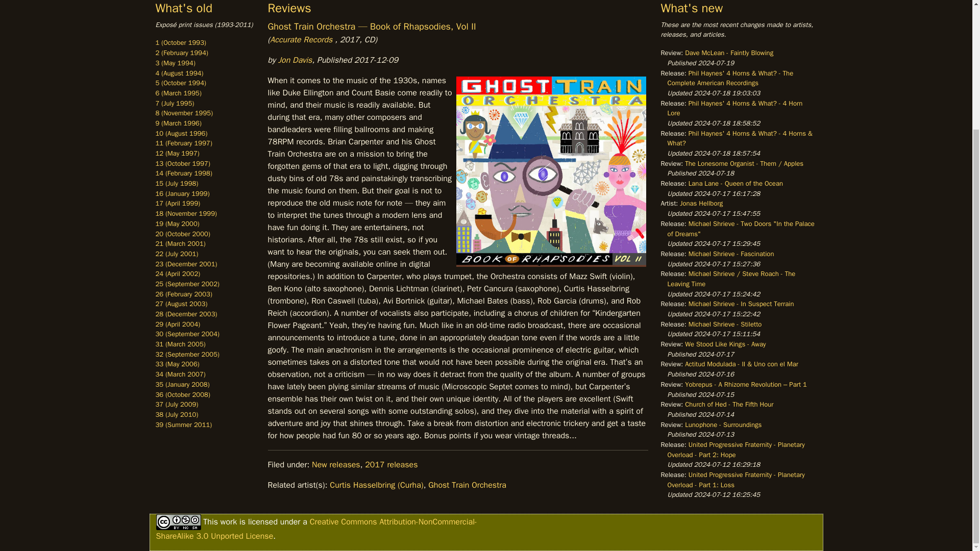  Describe the element at coordinates (551, 171) in the screenshot. I see `Book of Rhapsodies, Vol II Cover art` at that location.